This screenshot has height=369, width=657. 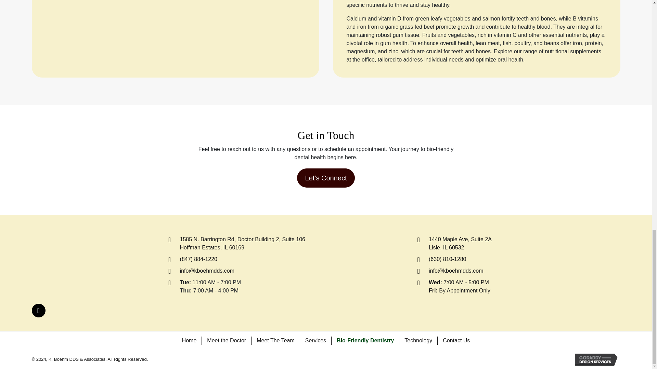 I want to click on Bio-Friendly Dentistry, so click(x=365, y=340).